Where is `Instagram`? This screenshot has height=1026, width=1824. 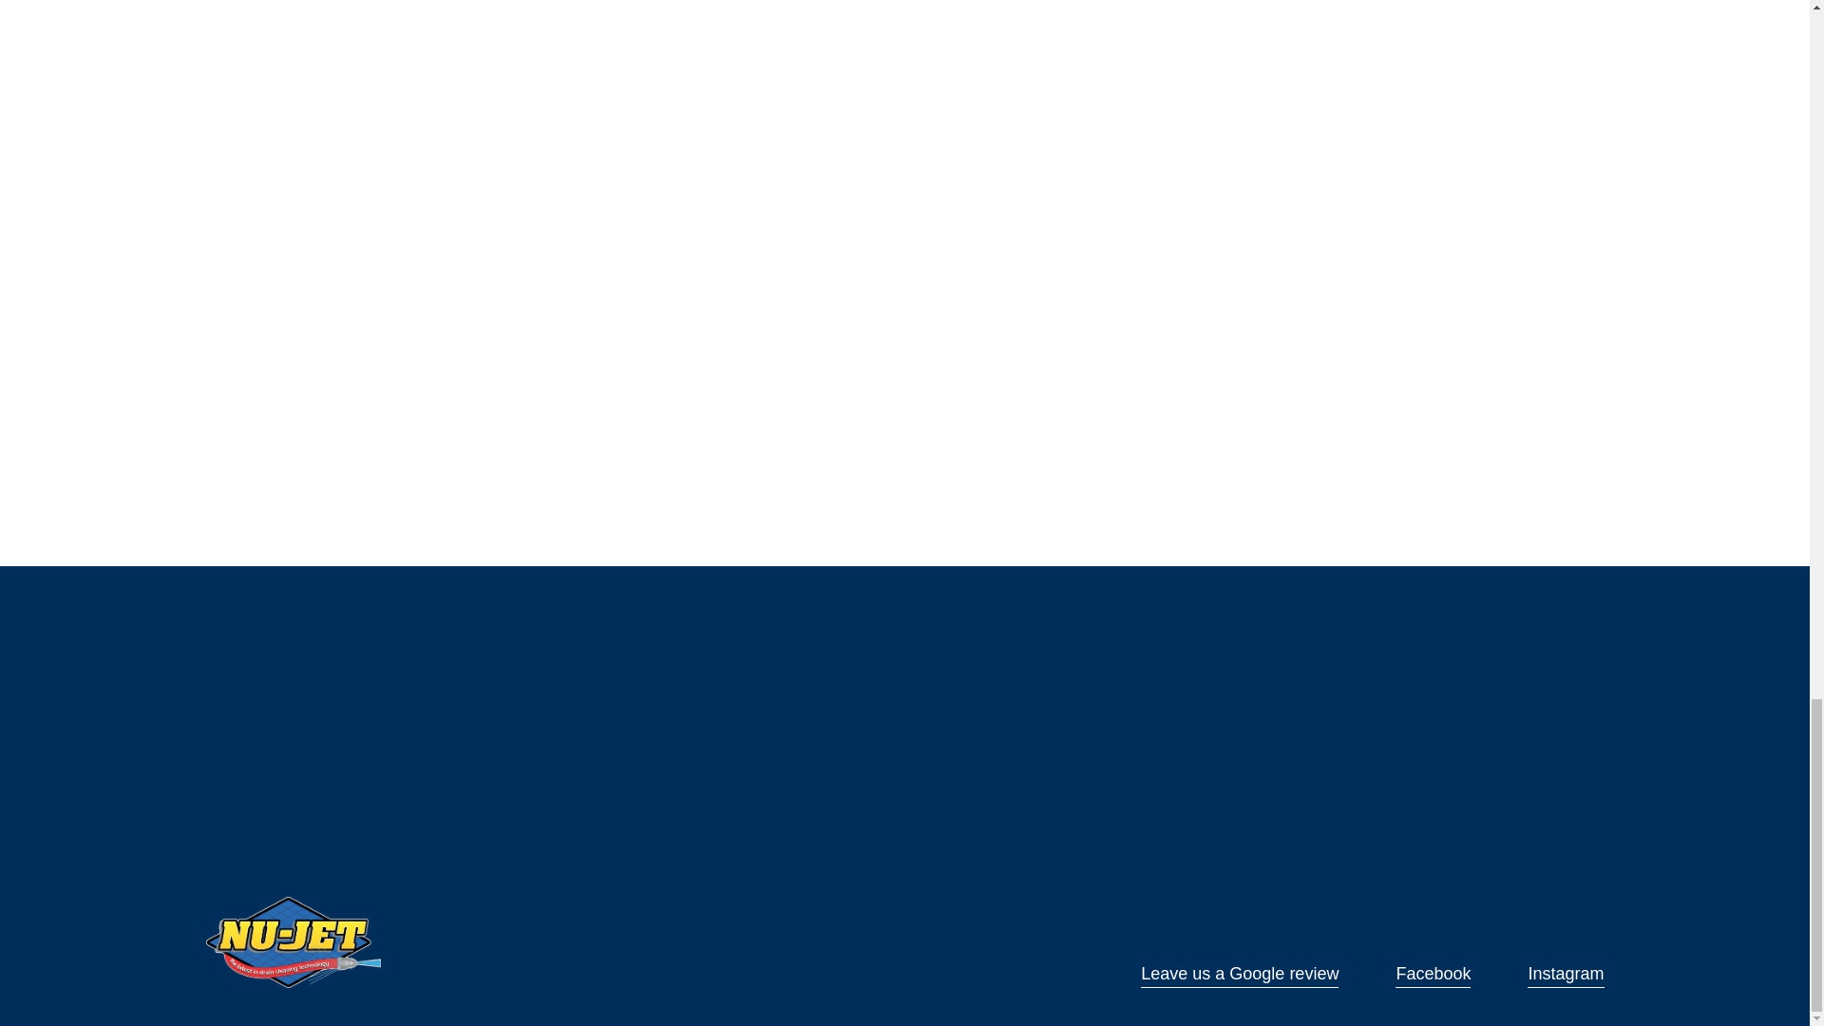
Instagram is located at coordinates (1566, 974).